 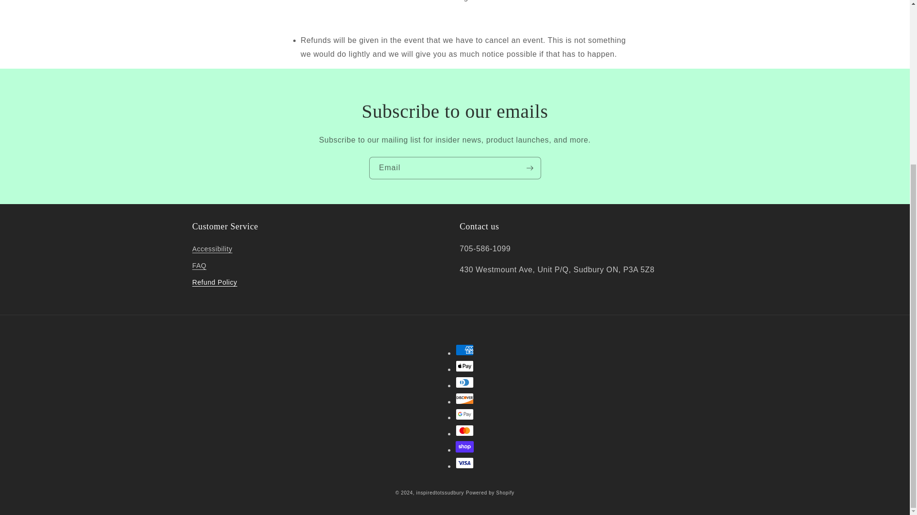 I want to click on Google Pay, so click(x=465, y=414).